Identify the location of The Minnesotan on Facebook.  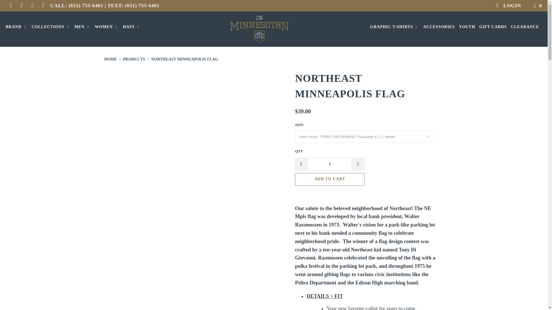
(21, 5).